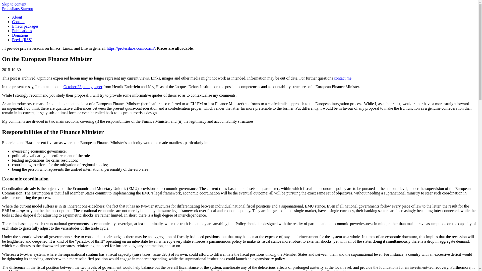 The width and height of the screenshot is (482, 271). I want to click on Emacs packages, so click(25, 26).